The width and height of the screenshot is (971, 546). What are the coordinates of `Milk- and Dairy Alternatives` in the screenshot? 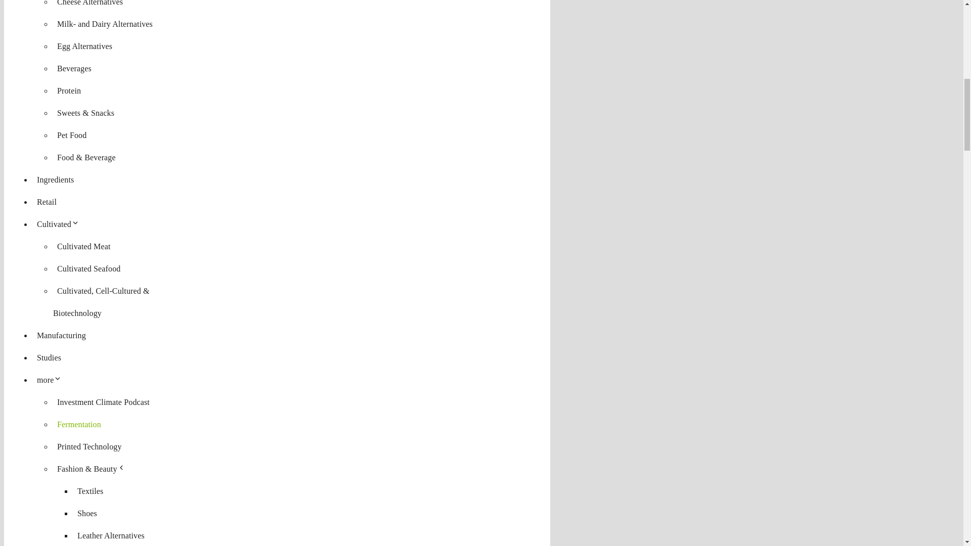 It's located at (105, 24).